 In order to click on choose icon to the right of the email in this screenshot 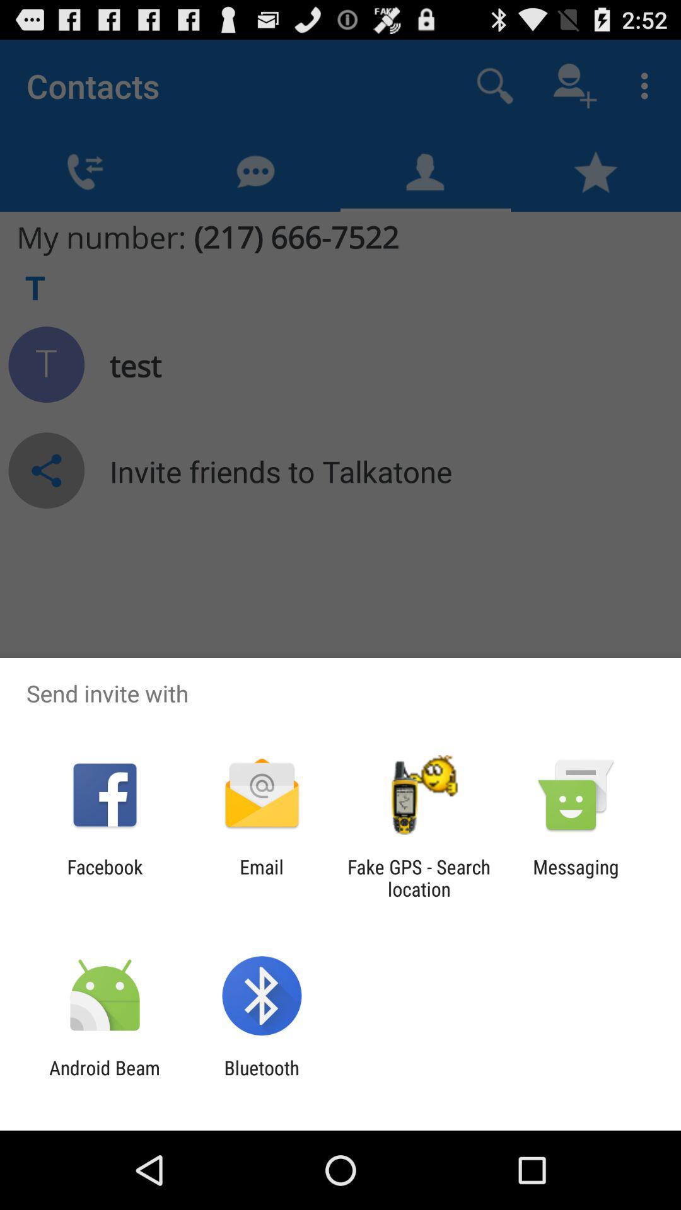, I will do `click(419, 878)`.